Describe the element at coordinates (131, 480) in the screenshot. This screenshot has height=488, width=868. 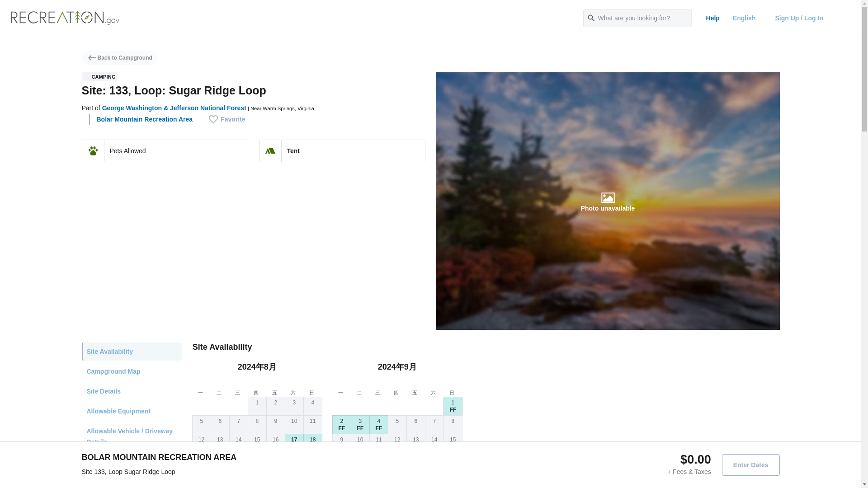
I see `Need to Know` at that location.